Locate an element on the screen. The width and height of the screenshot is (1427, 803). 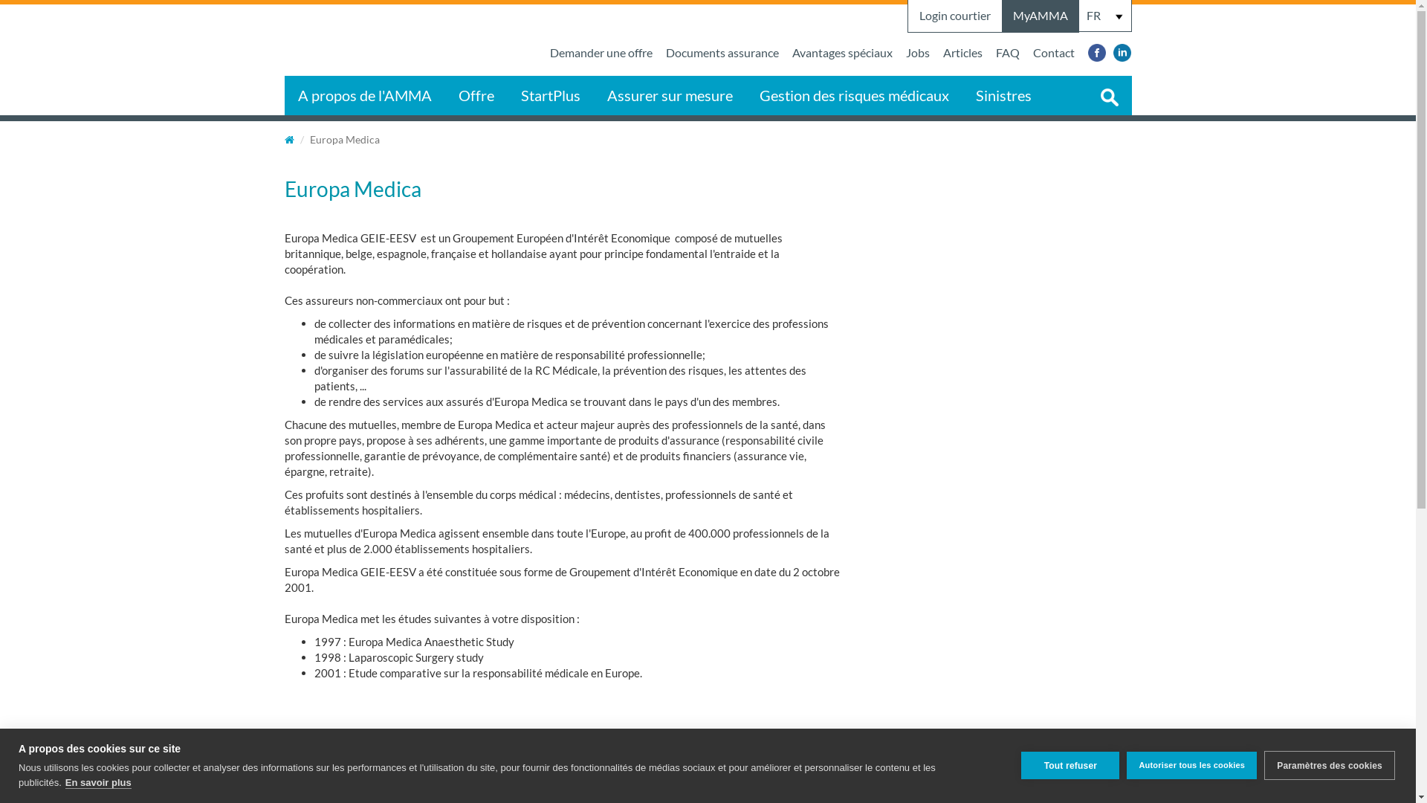
A propos de l'AMMA is located at coordinates (364, 95).